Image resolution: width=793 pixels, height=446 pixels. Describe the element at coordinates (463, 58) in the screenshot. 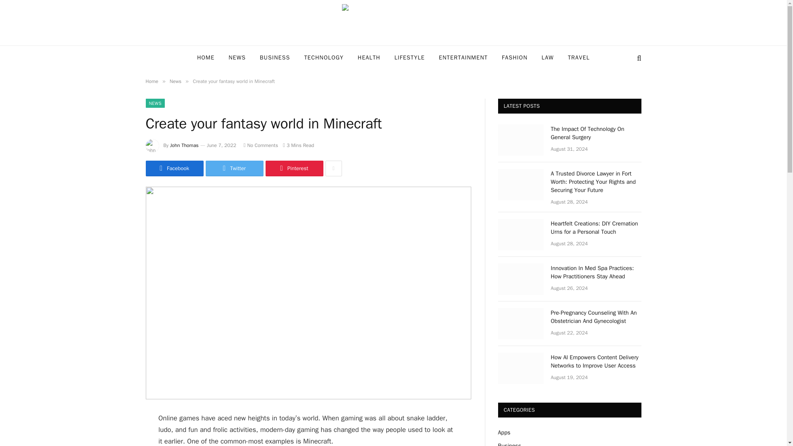

I see `ENTERTAINMENT` at that location.